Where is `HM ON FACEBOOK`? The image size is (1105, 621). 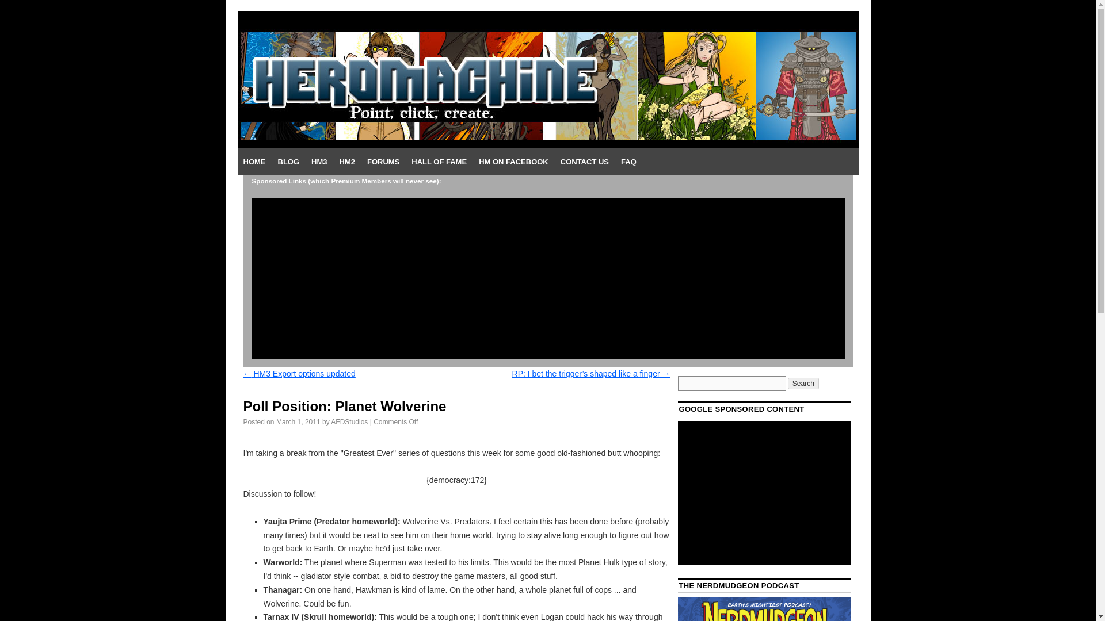 HM ON FACEBOOK is located at coordinates (513, 162).